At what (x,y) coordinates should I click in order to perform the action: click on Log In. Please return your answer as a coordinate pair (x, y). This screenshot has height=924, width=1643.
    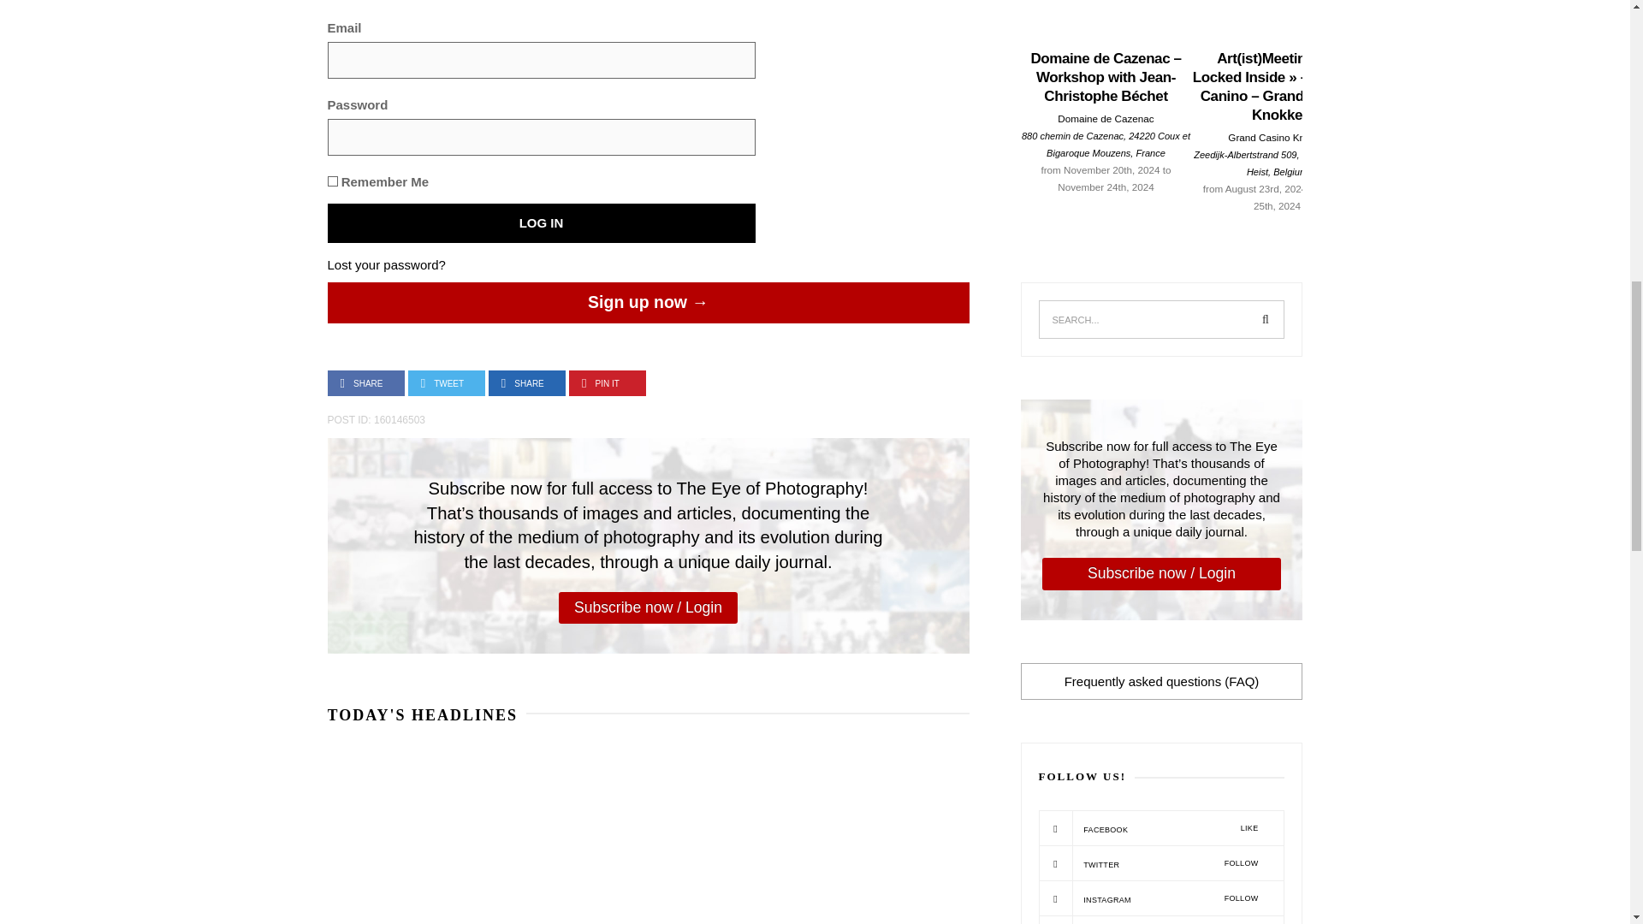
    Looking at the image, I should click on (541, 222).